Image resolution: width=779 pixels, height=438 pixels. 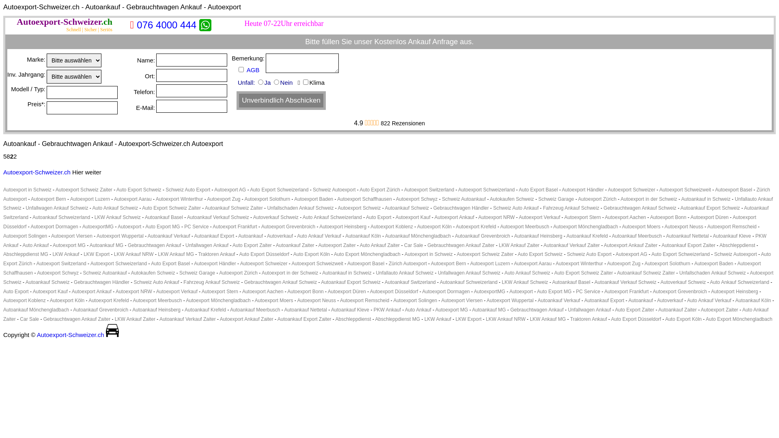 I want to click on Autoexport Schweiz Zaiter, so click(x=485, y=254).